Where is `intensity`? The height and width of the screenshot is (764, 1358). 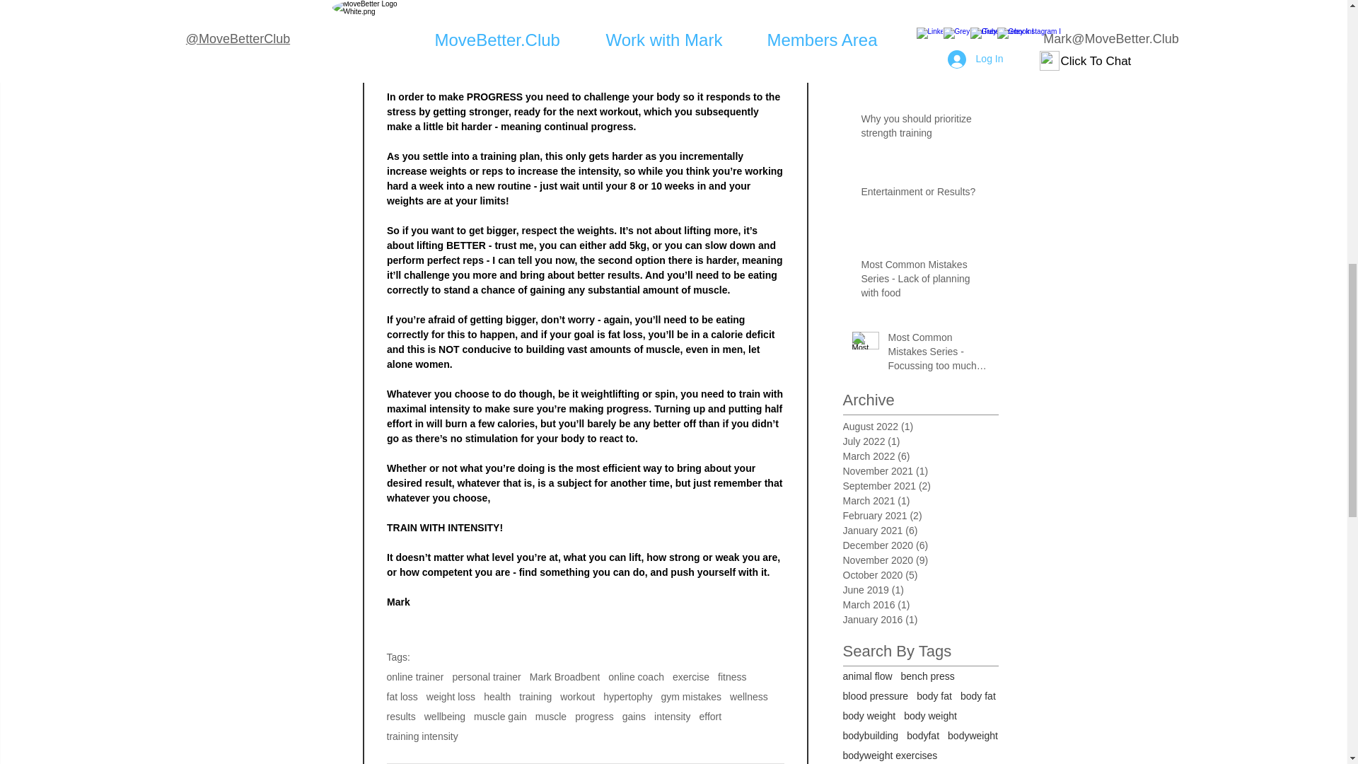 intensity is located at coordinates (672, 716).